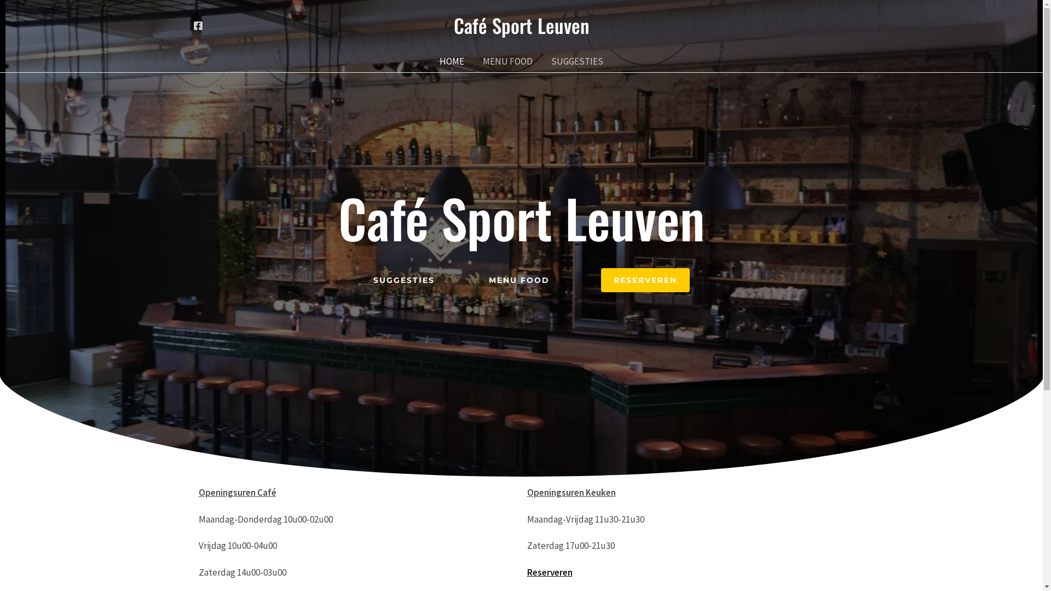  What do you see at coordinates (404, 280) in the screenshot?
I see `SUGGESTIES` at bounding box center [404, 280].